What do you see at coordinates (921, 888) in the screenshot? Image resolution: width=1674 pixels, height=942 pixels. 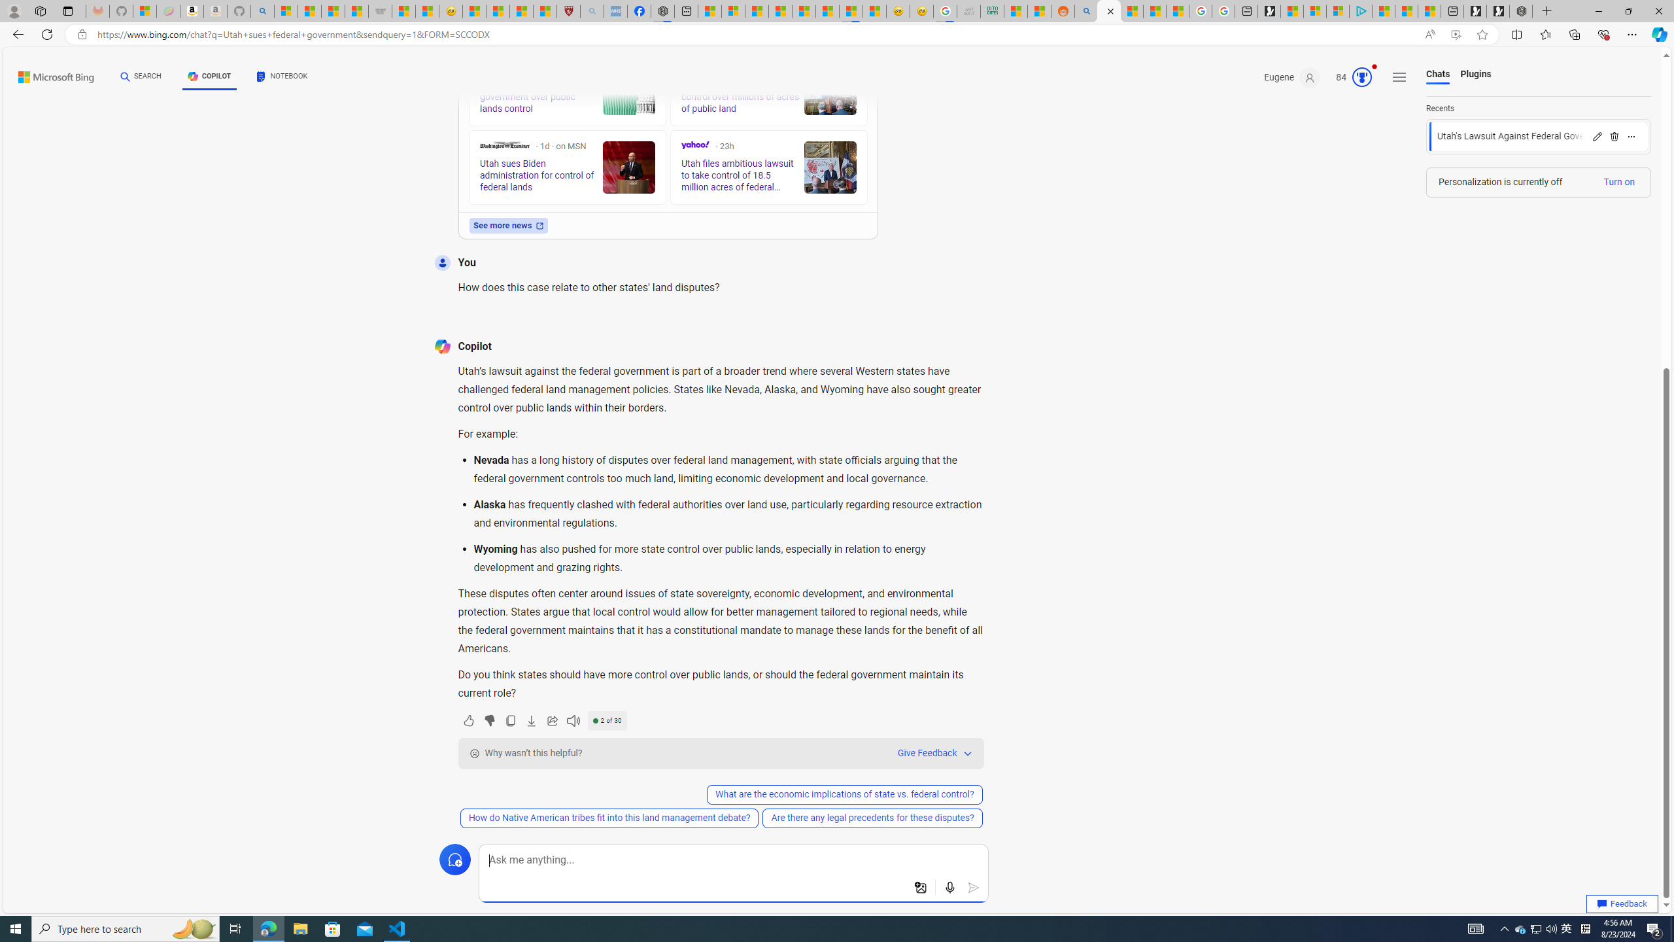 I see `Add an image to search` at bounding box center [921, 888].